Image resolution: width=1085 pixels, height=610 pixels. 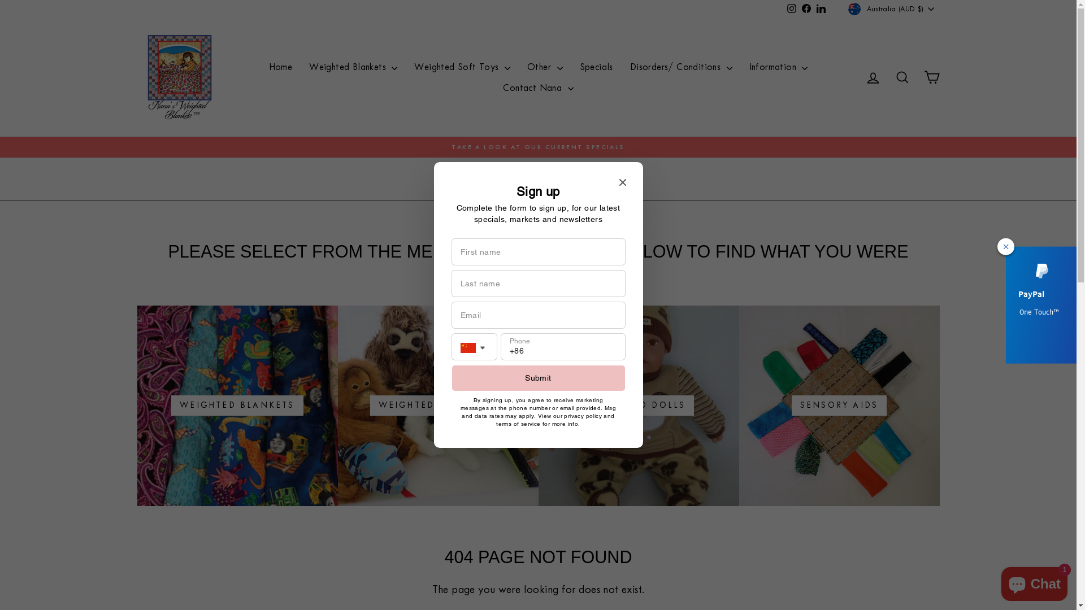 I want to click on SENSORY AIDS, so click(x=840, y=406).